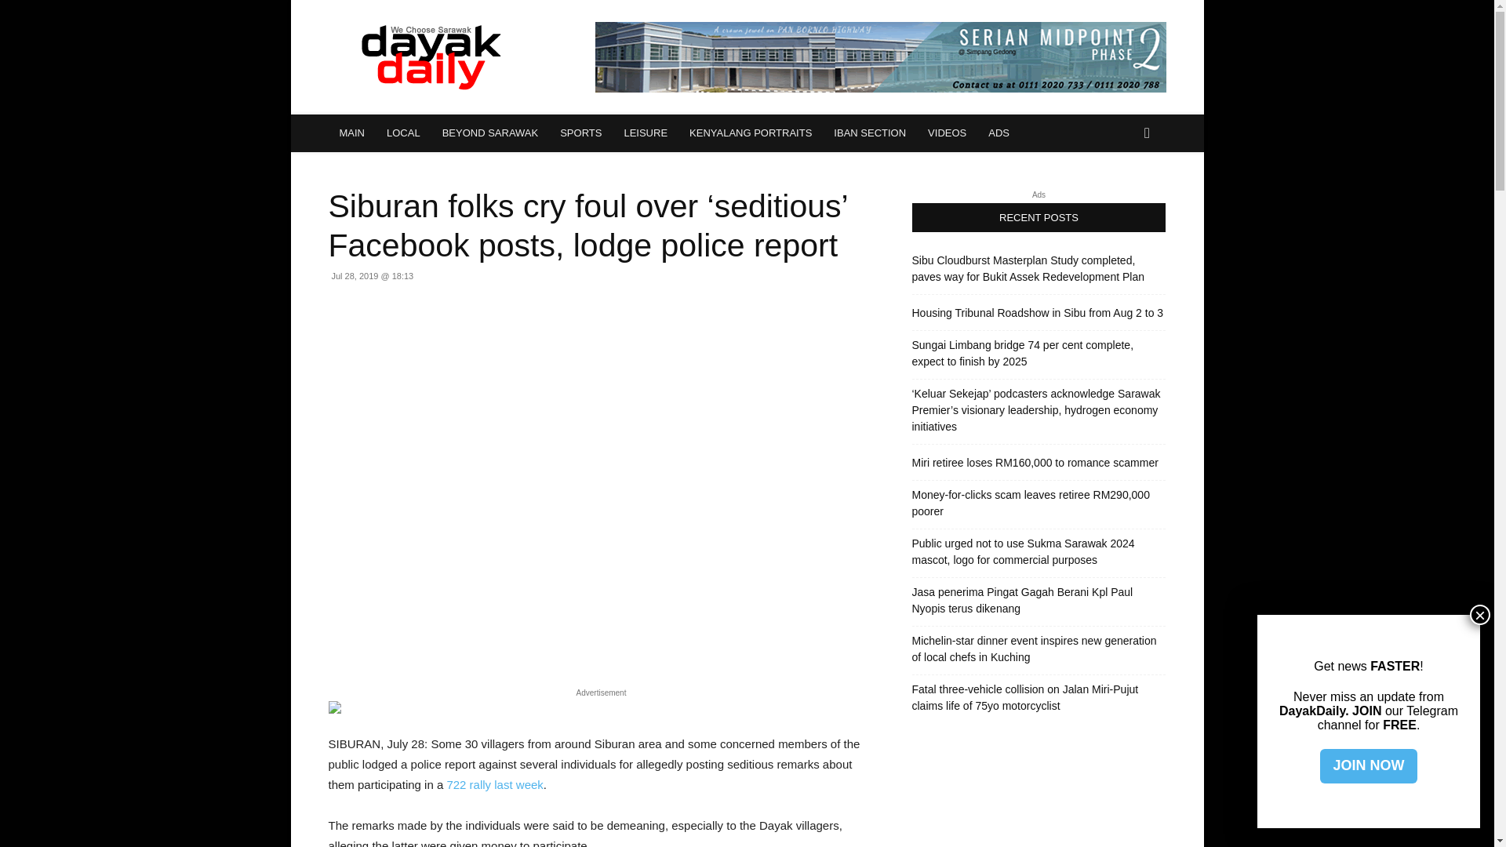 The image size is (1506, 847). Describe the element at coordinates (403, 133) in the screenshot. I see `LOCAL` at that location.